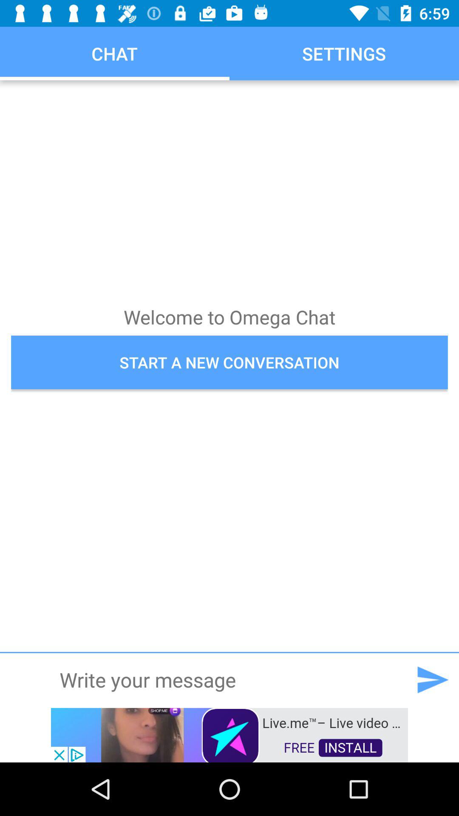 The width and height of the screenshot is (459, 816). Describe the element at coordinates (229, 680) in the screenshot. I see `chat` at that location.